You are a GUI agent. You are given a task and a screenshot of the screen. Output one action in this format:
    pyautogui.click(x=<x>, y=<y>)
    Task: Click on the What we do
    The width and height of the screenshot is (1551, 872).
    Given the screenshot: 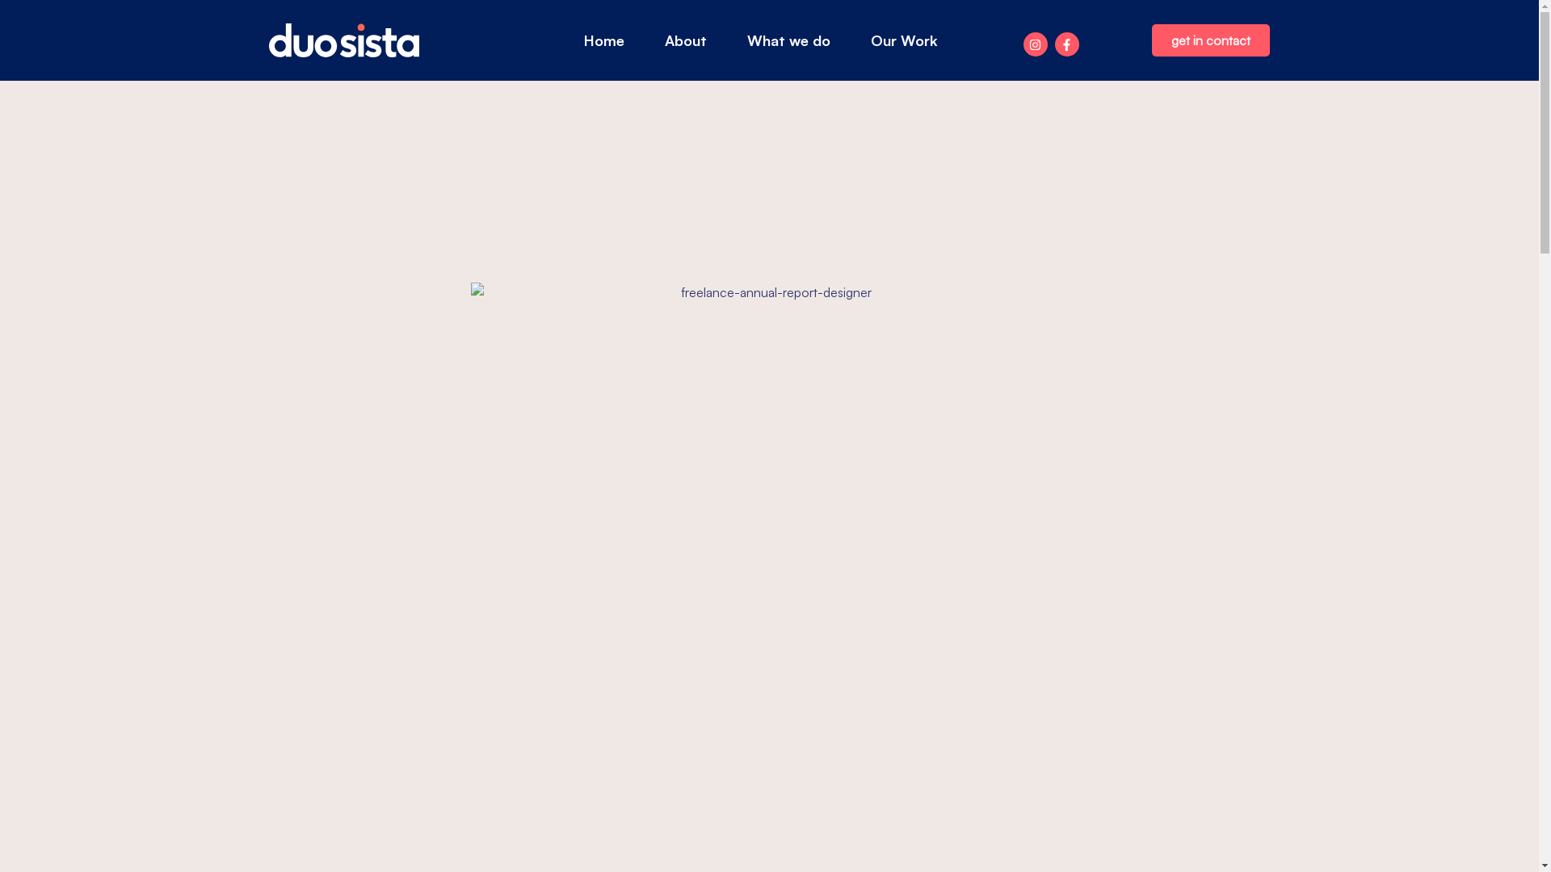 What is the action you would take?
    pyautogui.click(x=788, y=40)
    